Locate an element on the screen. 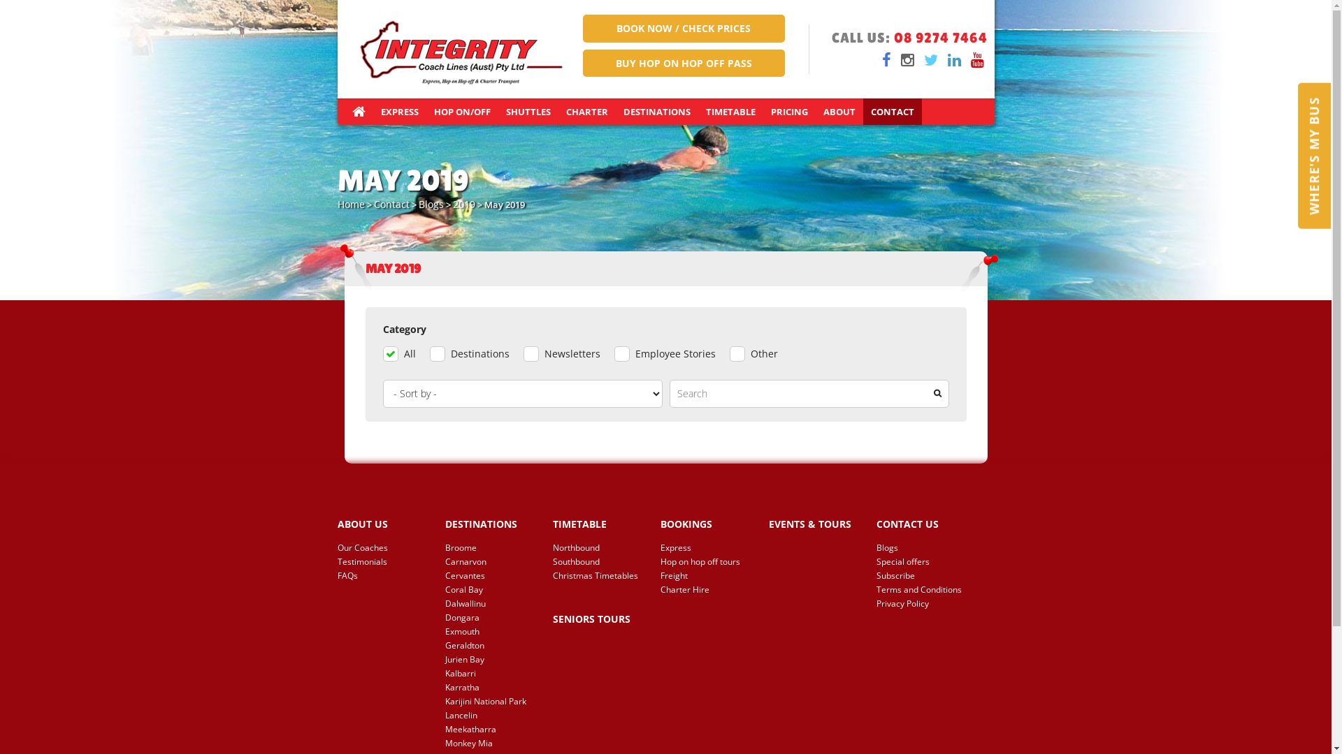  HOP ON/OFF is located at coordinates (463, 112).